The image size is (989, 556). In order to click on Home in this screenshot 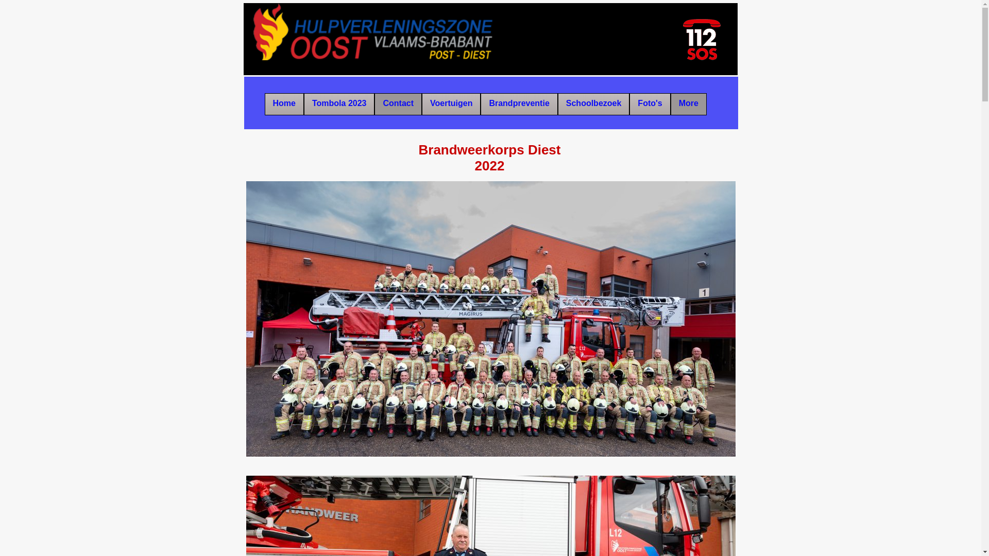, I will do `click(284, 104)`.